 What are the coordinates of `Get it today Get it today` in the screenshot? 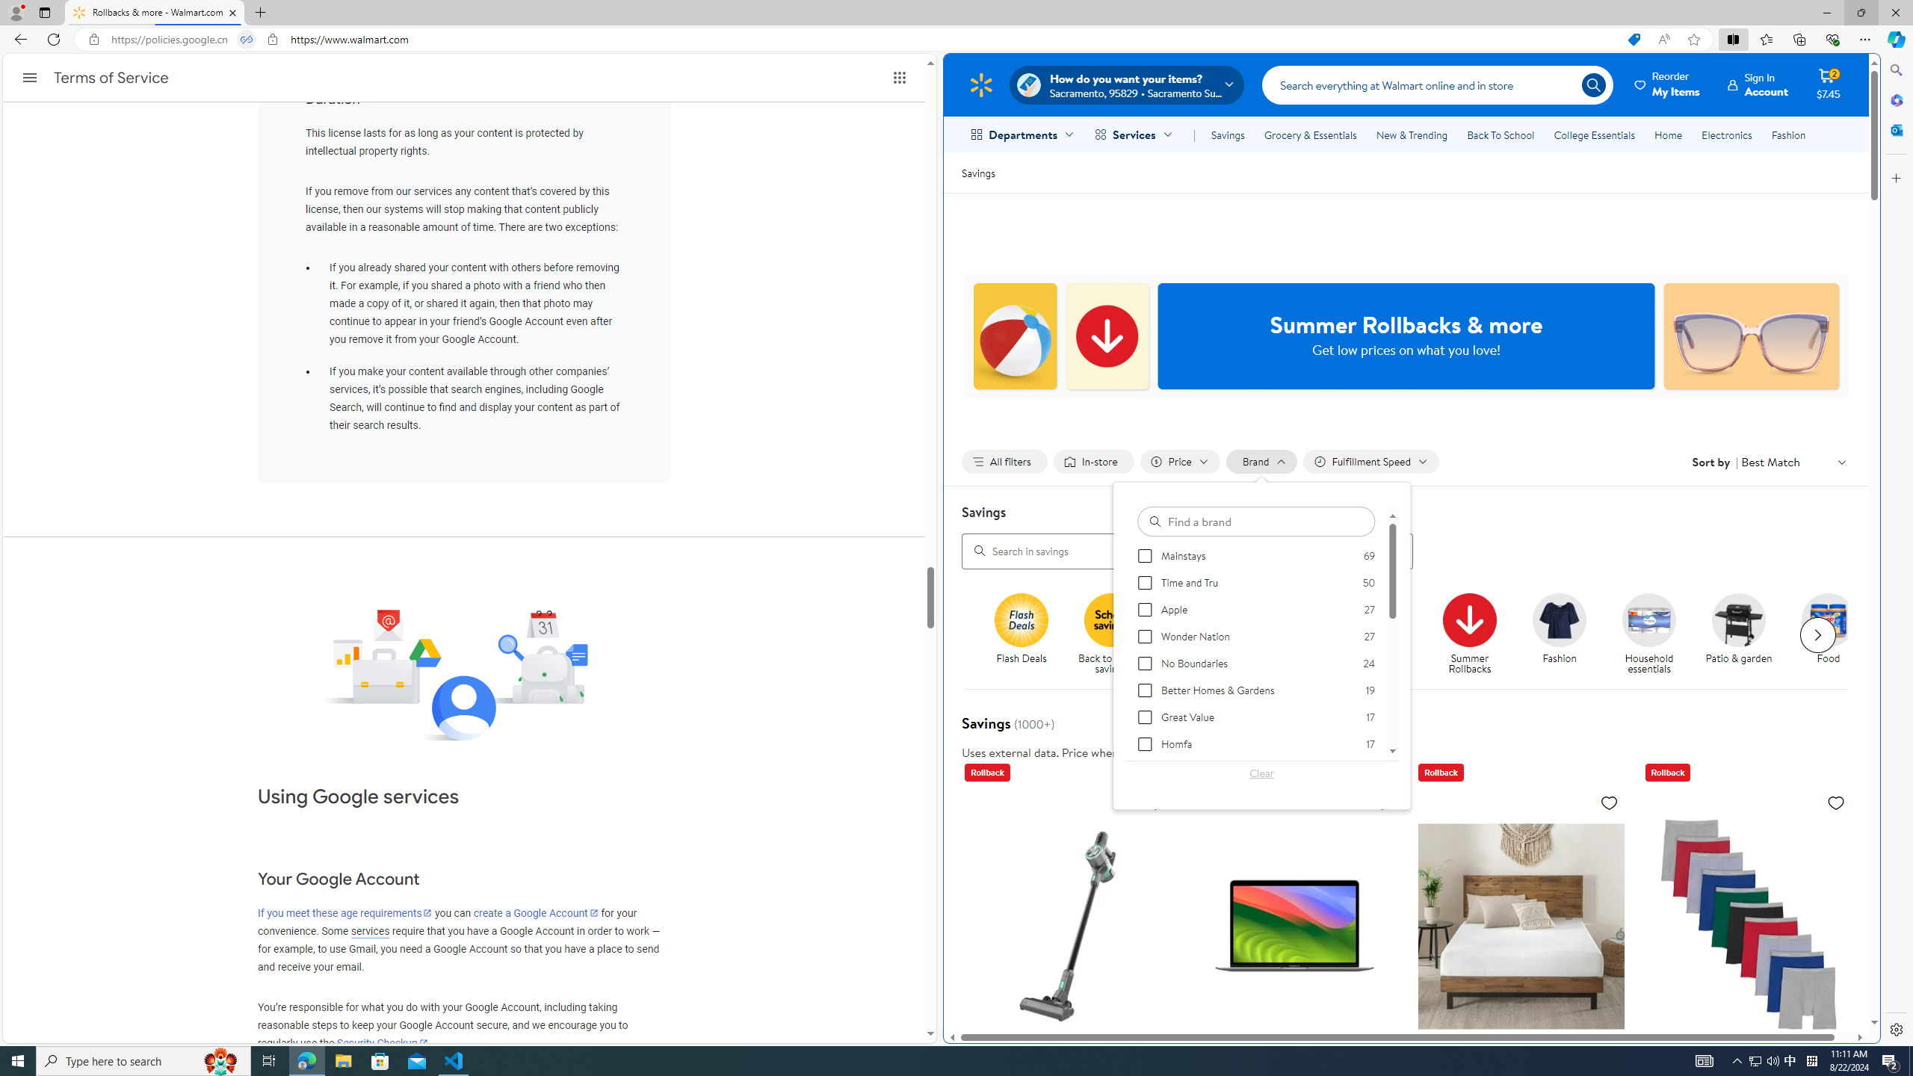 It's located at (1379, 629).